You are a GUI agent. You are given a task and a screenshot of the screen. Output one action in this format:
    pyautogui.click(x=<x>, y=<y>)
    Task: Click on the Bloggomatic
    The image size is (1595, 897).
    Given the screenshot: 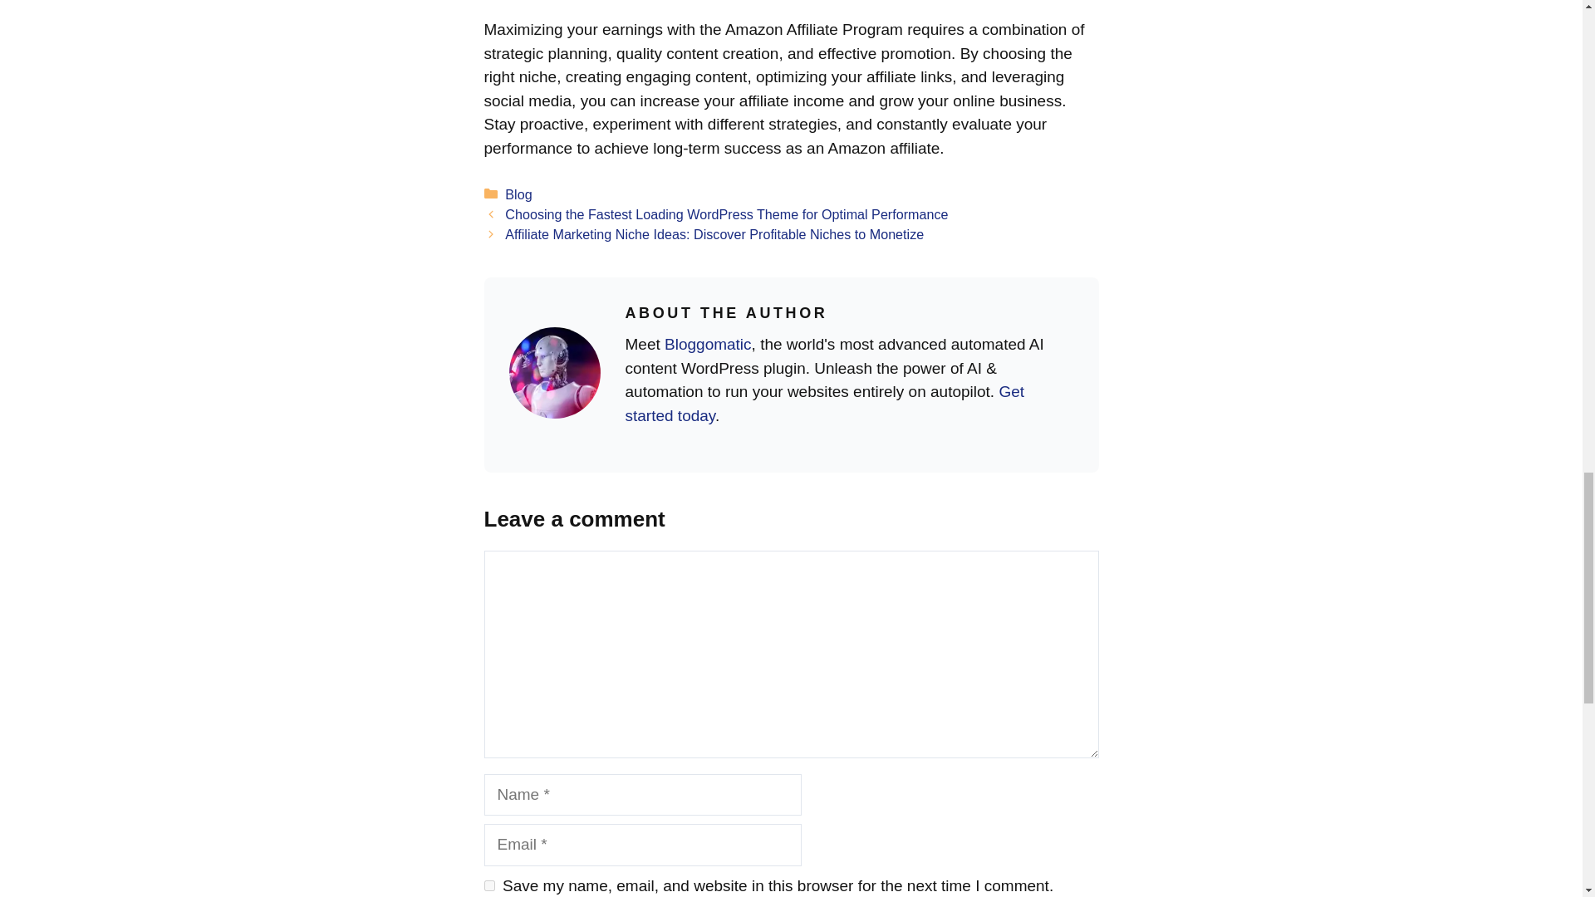 What is the action you would take?
    pyautogui.click(x=708, y=344)
    